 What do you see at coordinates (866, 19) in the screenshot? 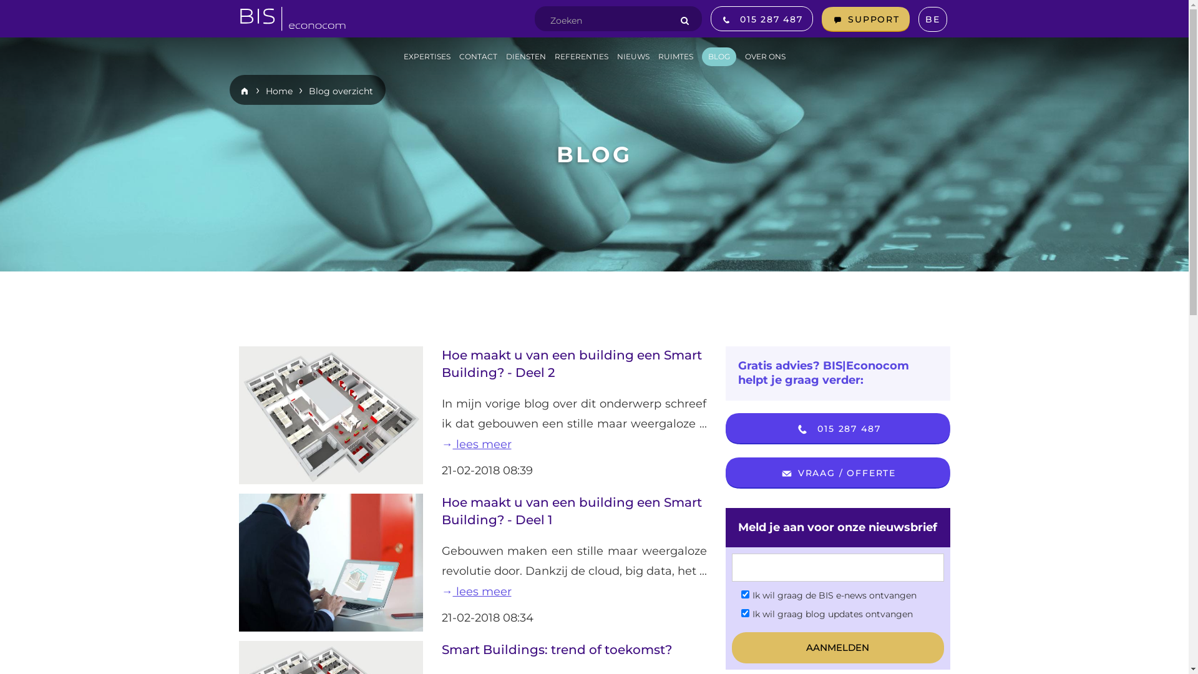
I see `SUPPORT` at bounding box center [866, 19].